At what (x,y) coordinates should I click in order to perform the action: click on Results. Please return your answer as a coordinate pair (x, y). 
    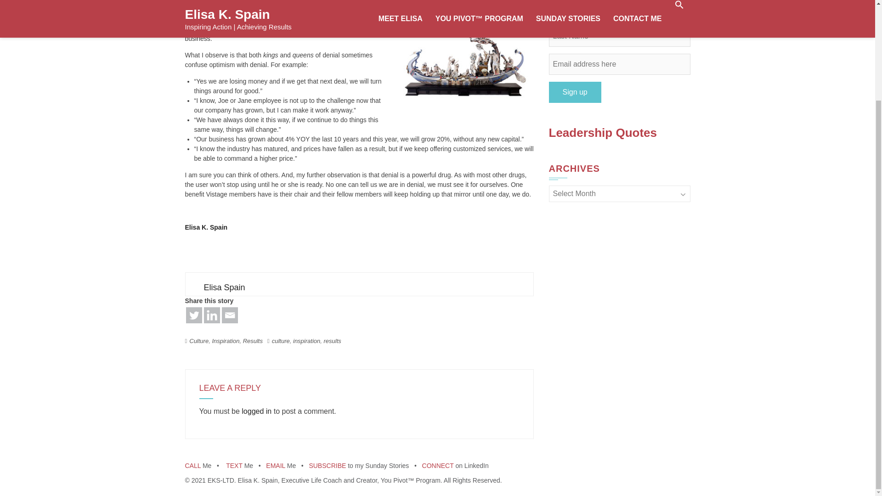
    Looking at the image, I should click on (253, 341).